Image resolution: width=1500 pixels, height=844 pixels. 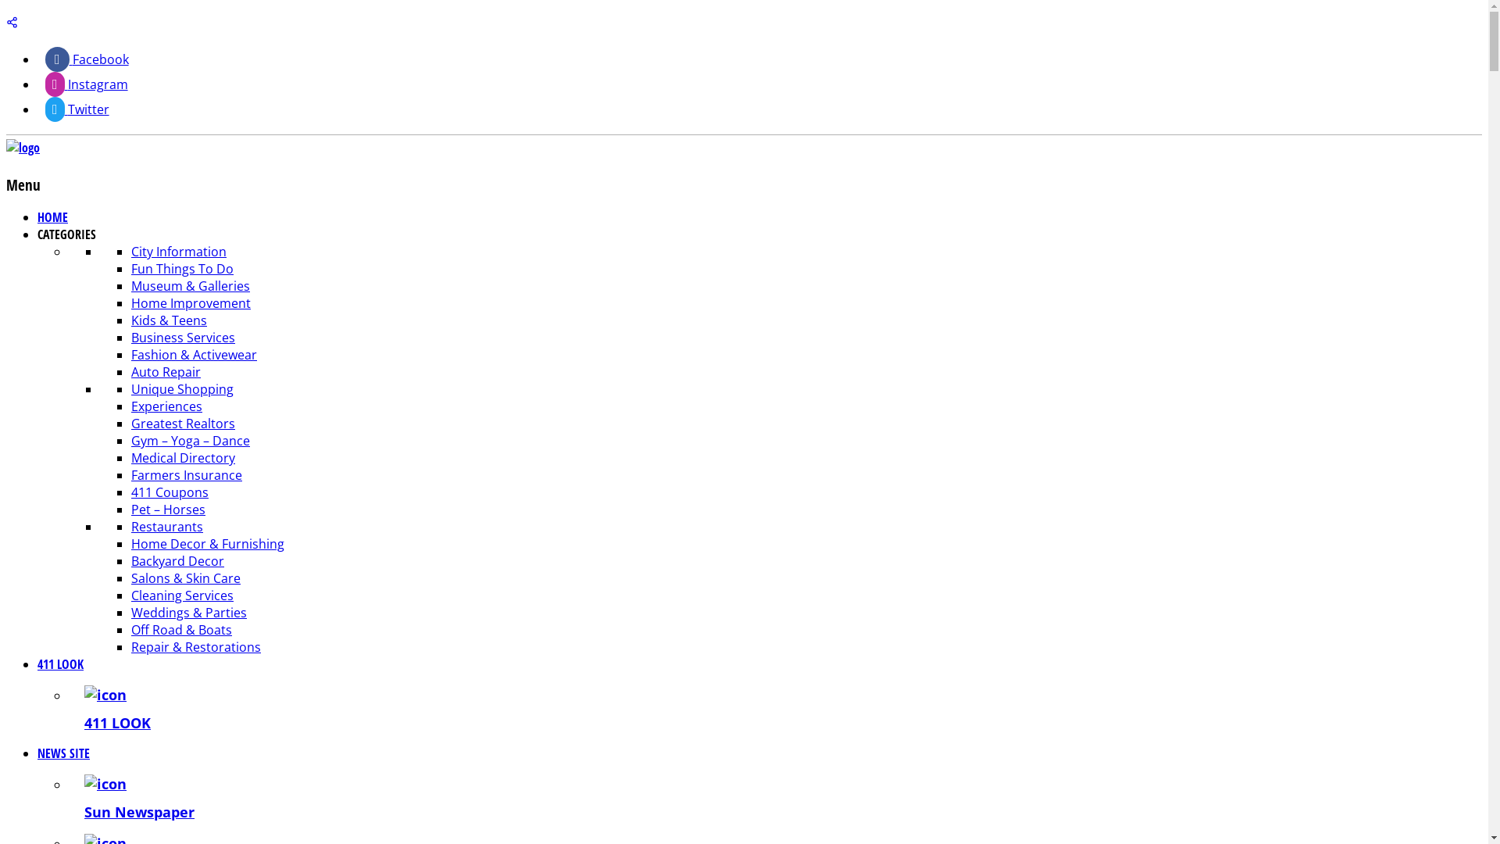 What do you see at coordinates (183, 338) in the screenshot?
I see `Business Services` at bounding box center [183, 338].